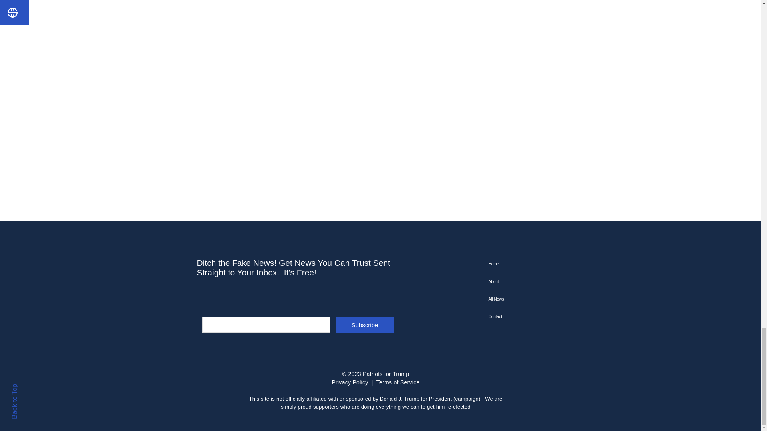 The width and height of the screenshot is (767, 431). I want to click on Contact, so click(527, 317).